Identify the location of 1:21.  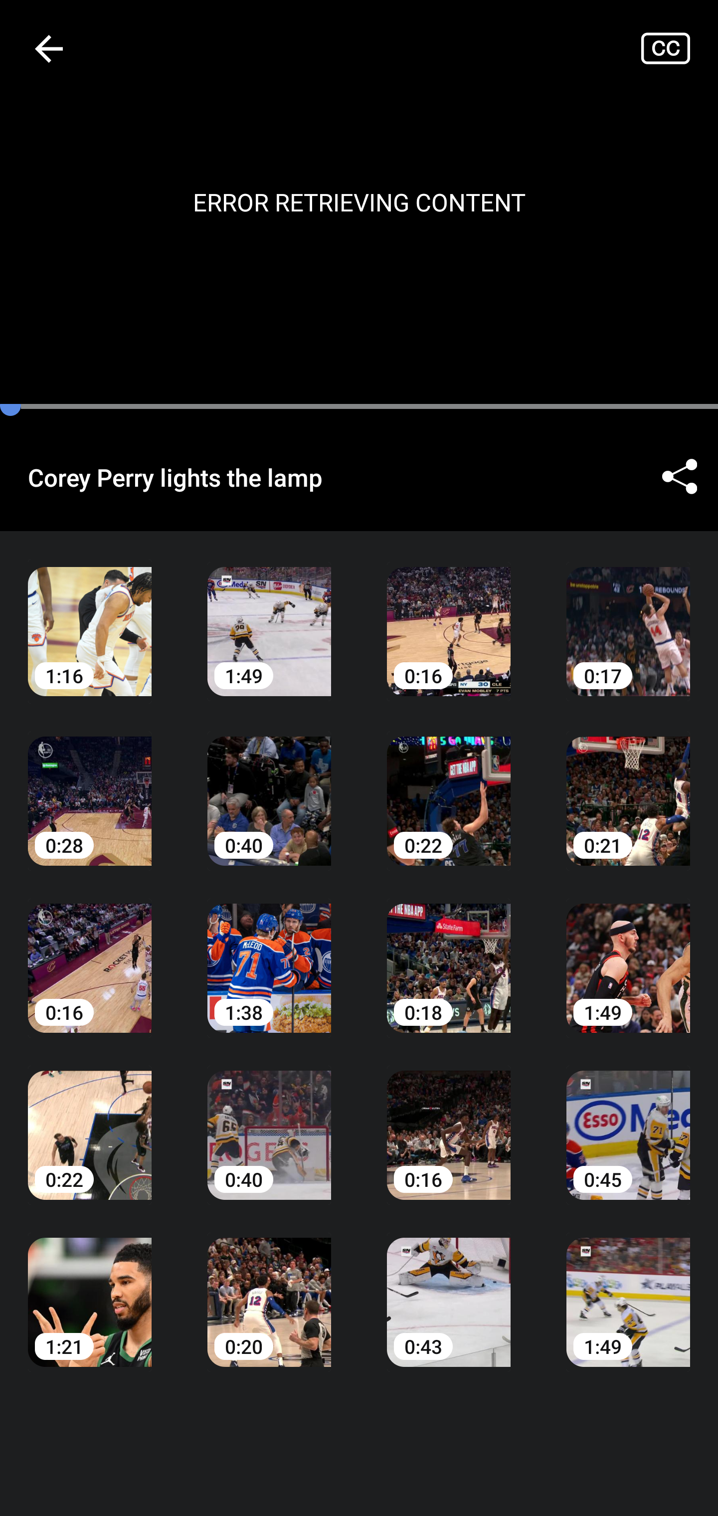
(90, 1289).